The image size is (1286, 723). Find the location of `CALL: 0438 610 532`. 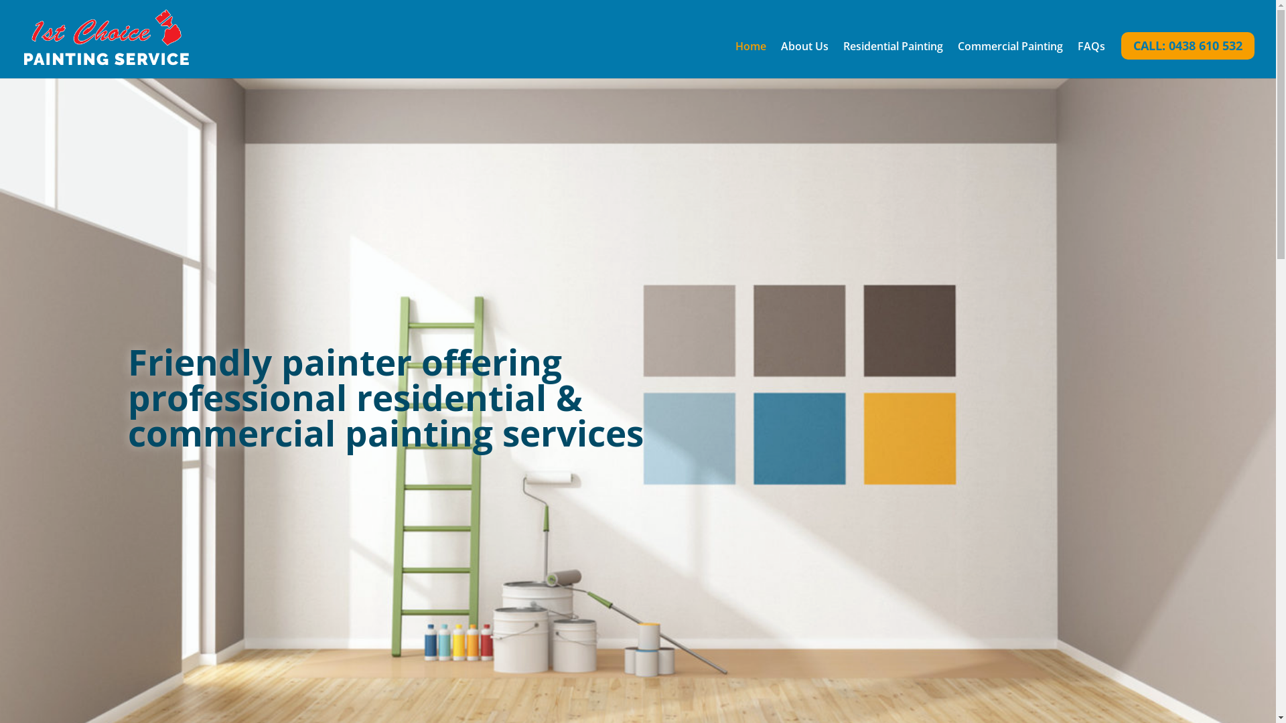

CALL: 0438 610 532 is located at coordinates (1188, 48).